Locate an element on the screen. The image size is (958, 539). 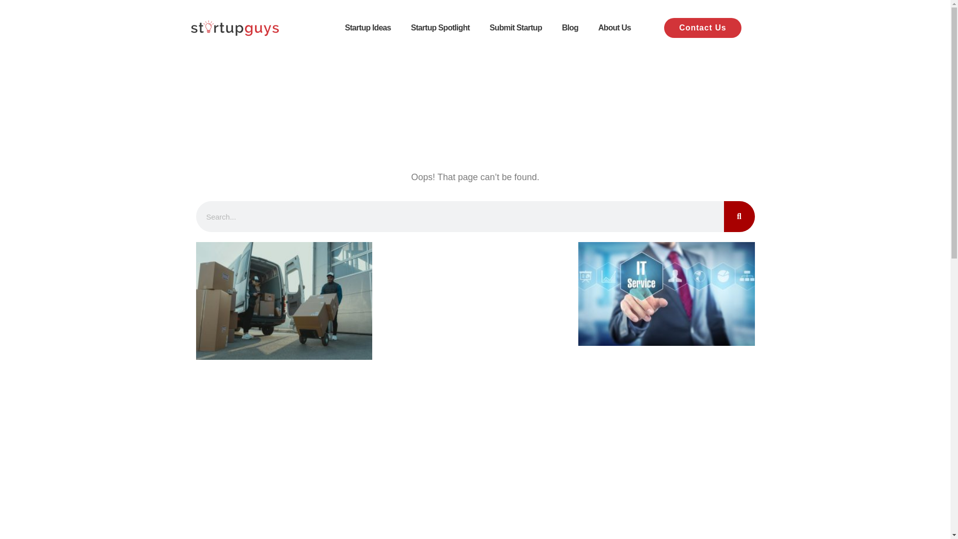
Contact Us is located at coordinates (702, 27).